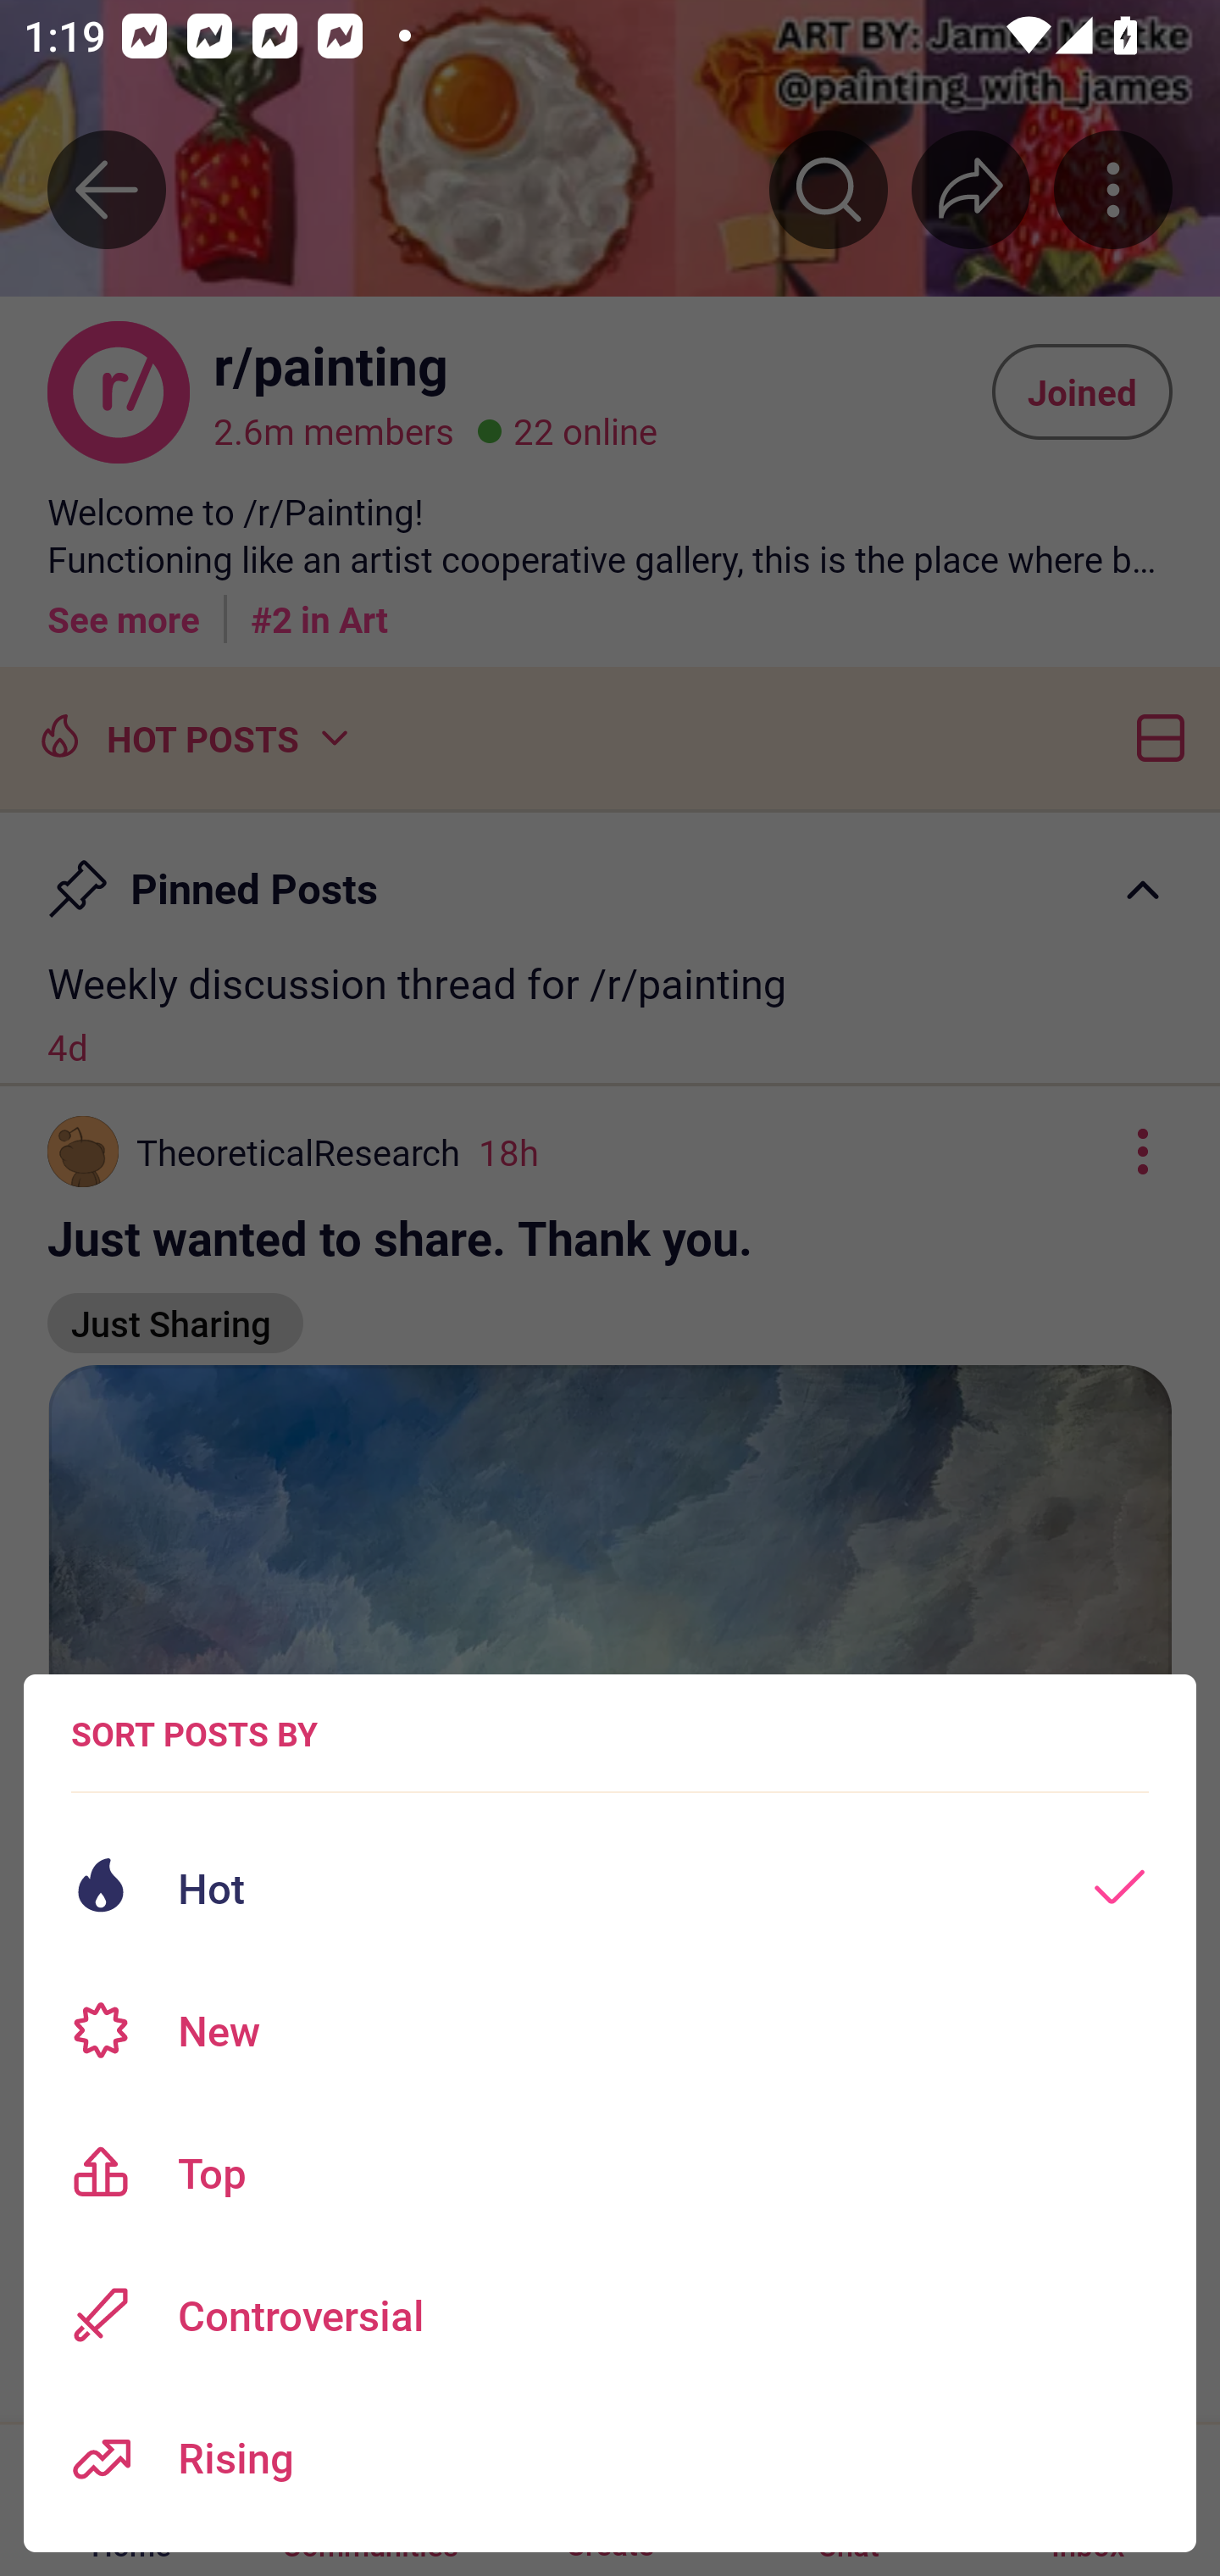  Describe the element at coordinates (610, 2457) in the screenshot. I see `Rising` at that location.